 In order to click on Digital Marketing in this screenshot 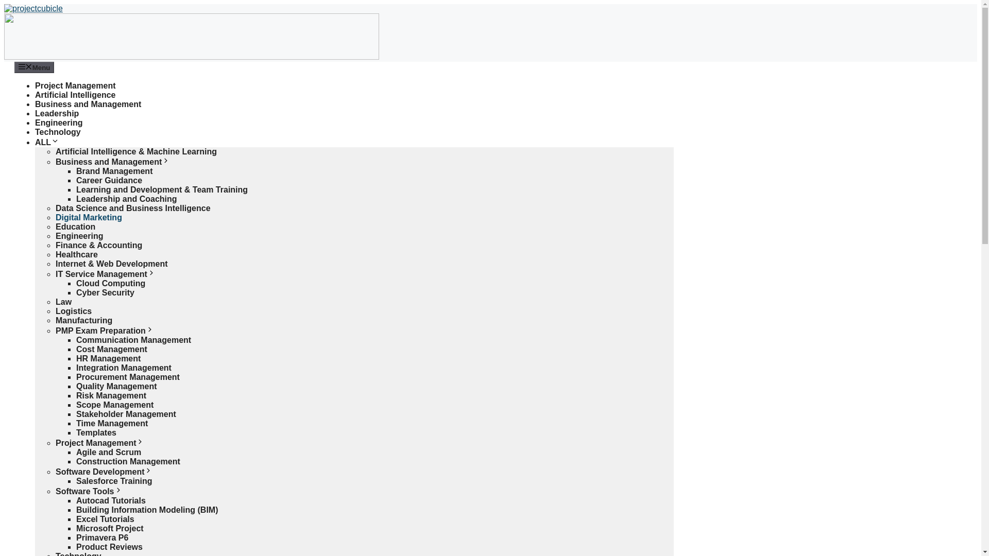, I will do `click(89, 217)`.